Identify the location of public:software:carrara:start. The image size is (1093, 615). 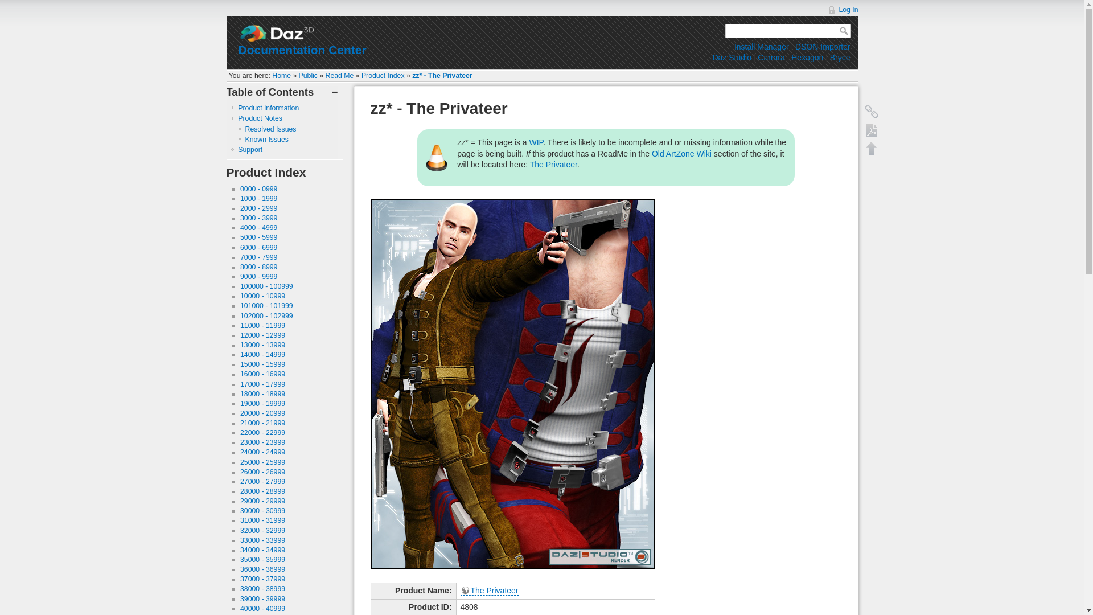
(771, 57).